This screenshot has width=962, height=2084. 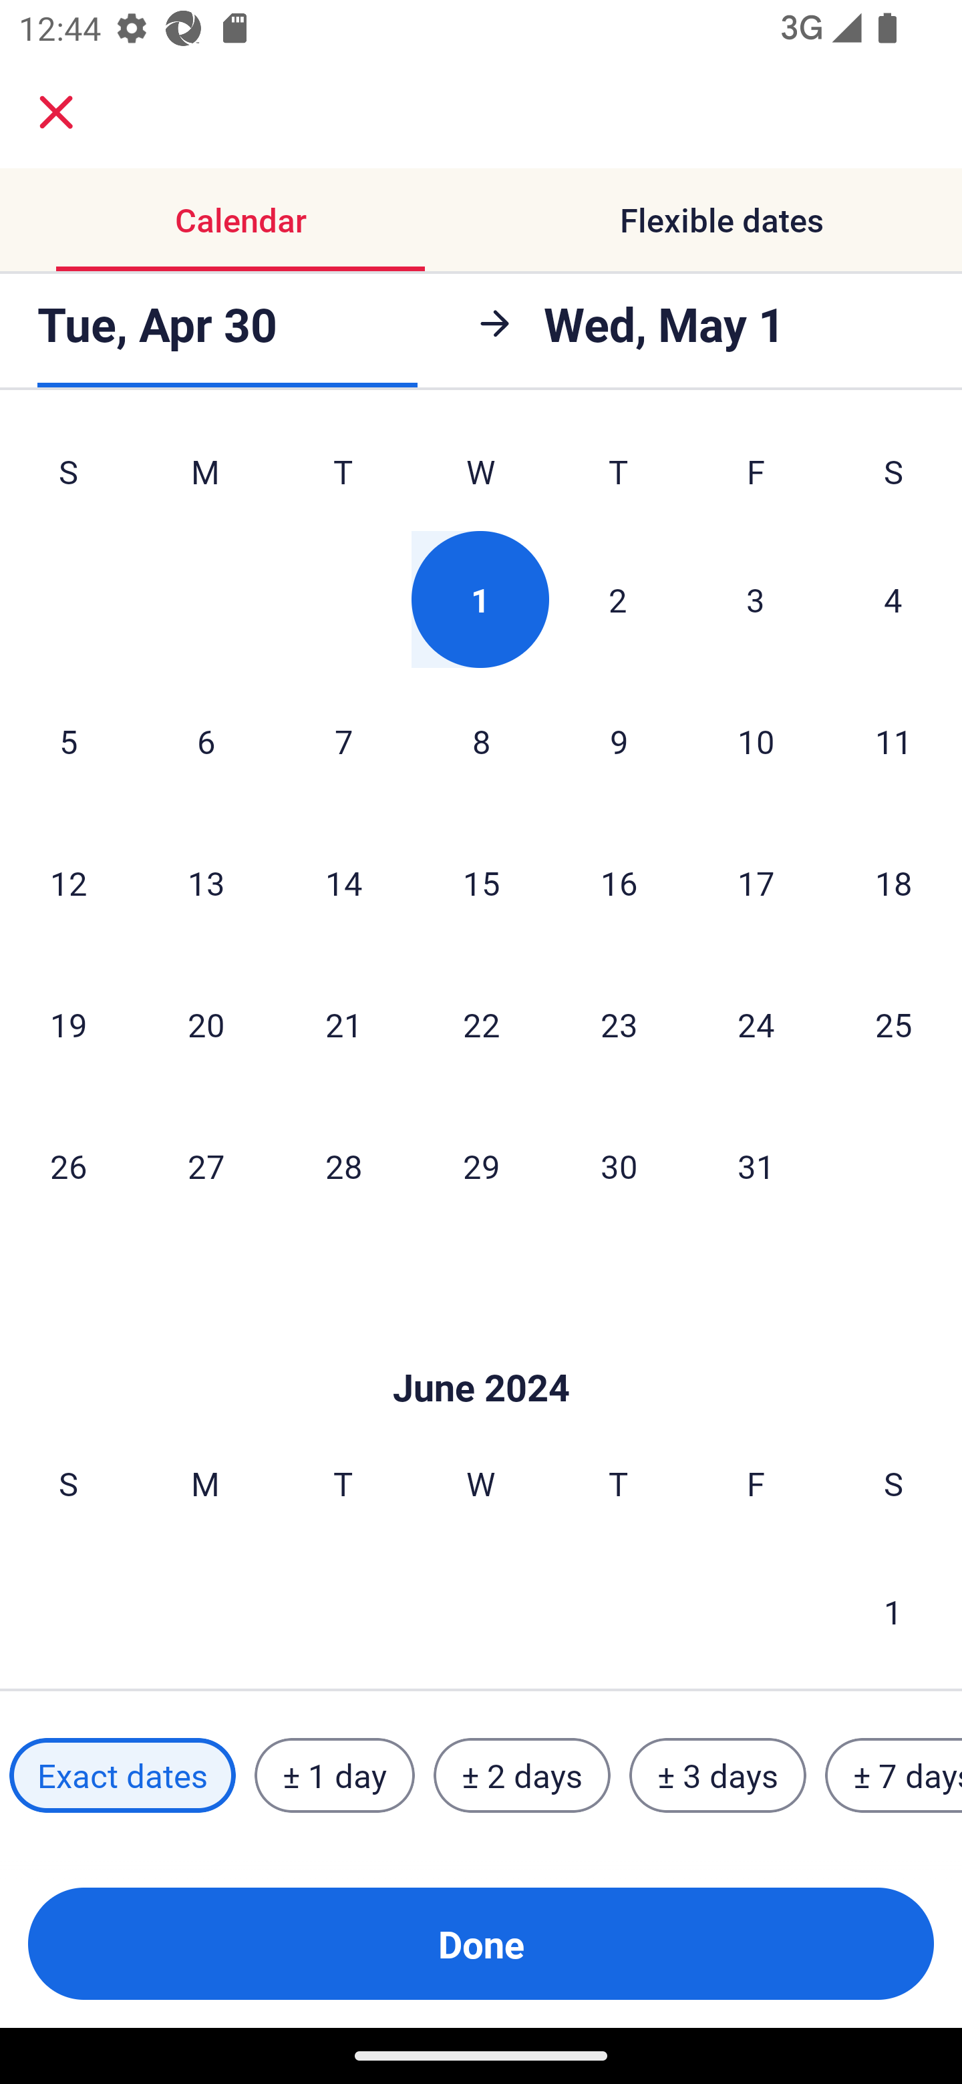 I want to click on 21 Tuesday, May 21, 2024, so click(x=343, y=1024).